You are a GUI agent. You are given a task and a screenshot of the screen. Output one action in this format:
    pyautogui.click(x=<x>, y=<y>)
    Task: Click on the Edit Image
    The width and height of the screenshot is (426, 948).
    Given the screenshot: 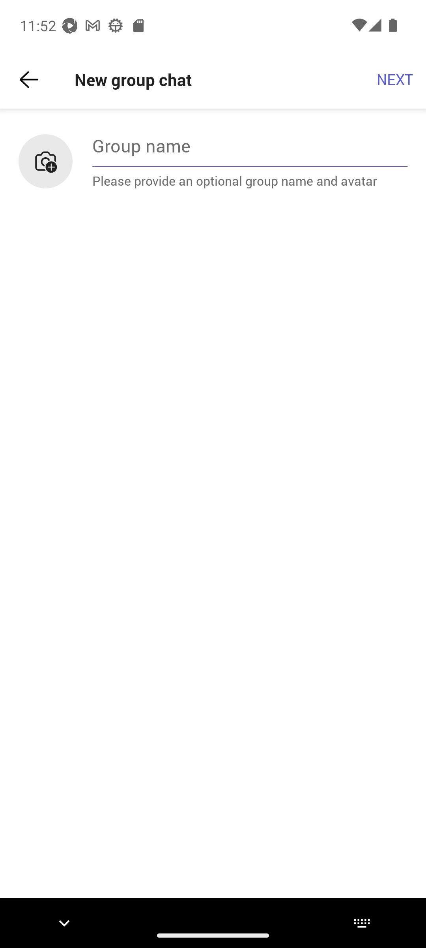 What is the action you would take?
    pyautogui.click(x=45, y=161)
    